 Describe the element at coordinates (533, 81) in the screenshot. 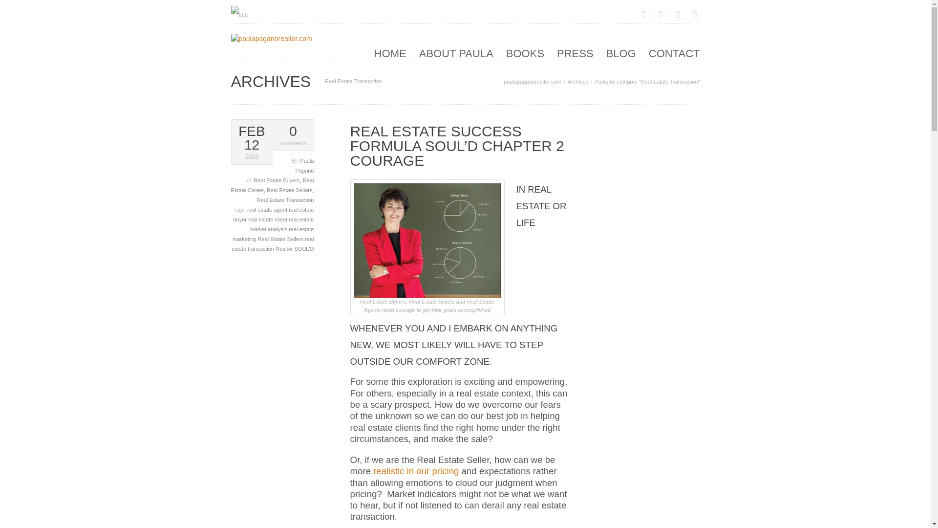

I see `paulapaganorealtor.com` at that location.